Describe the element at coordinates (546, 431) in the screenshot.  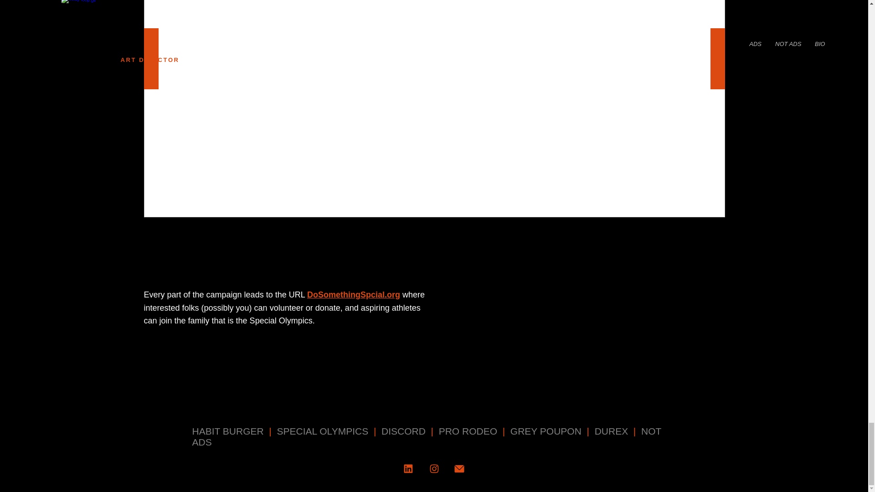
I see `GREY POUPON` at that location.